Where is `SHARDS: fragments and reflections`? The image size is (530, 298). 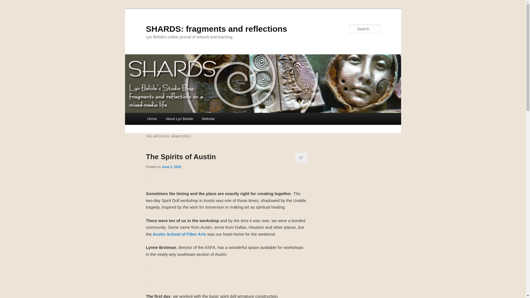
SHARDS: fragments and reflections is located at coordinates (216, 29).